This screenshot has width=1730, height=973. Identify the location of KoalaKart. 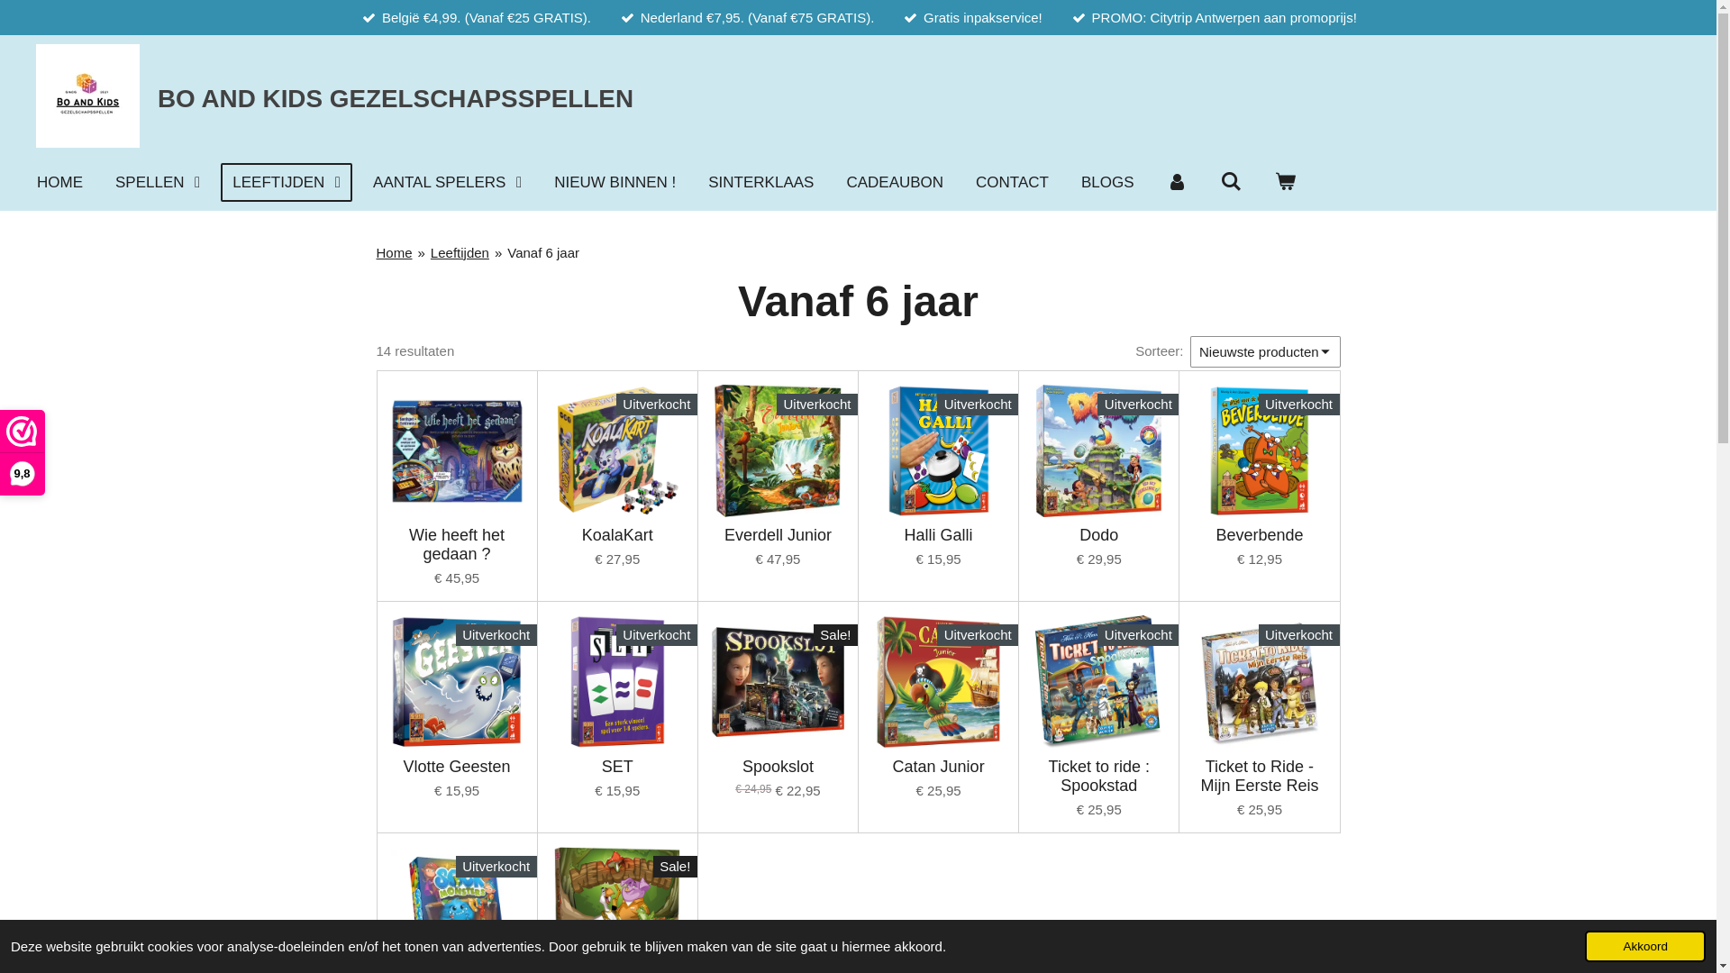
(618, 535).